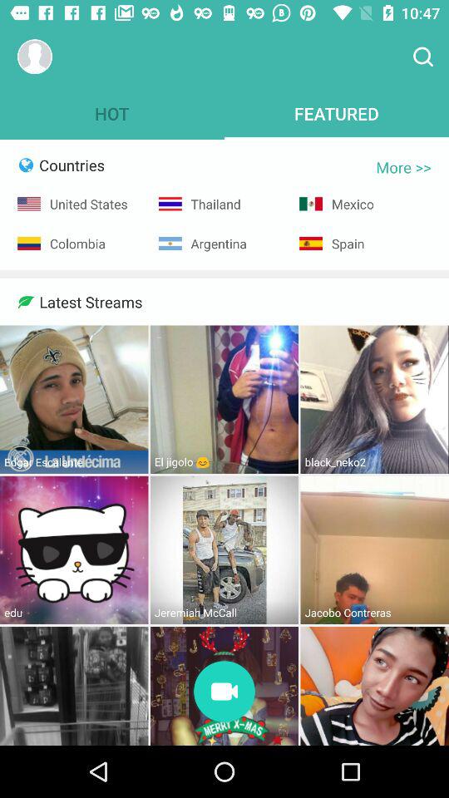  What do you see at coordinates (224, 693) in the screenshot?
I see `stream video` at bounding box center [224, 693].